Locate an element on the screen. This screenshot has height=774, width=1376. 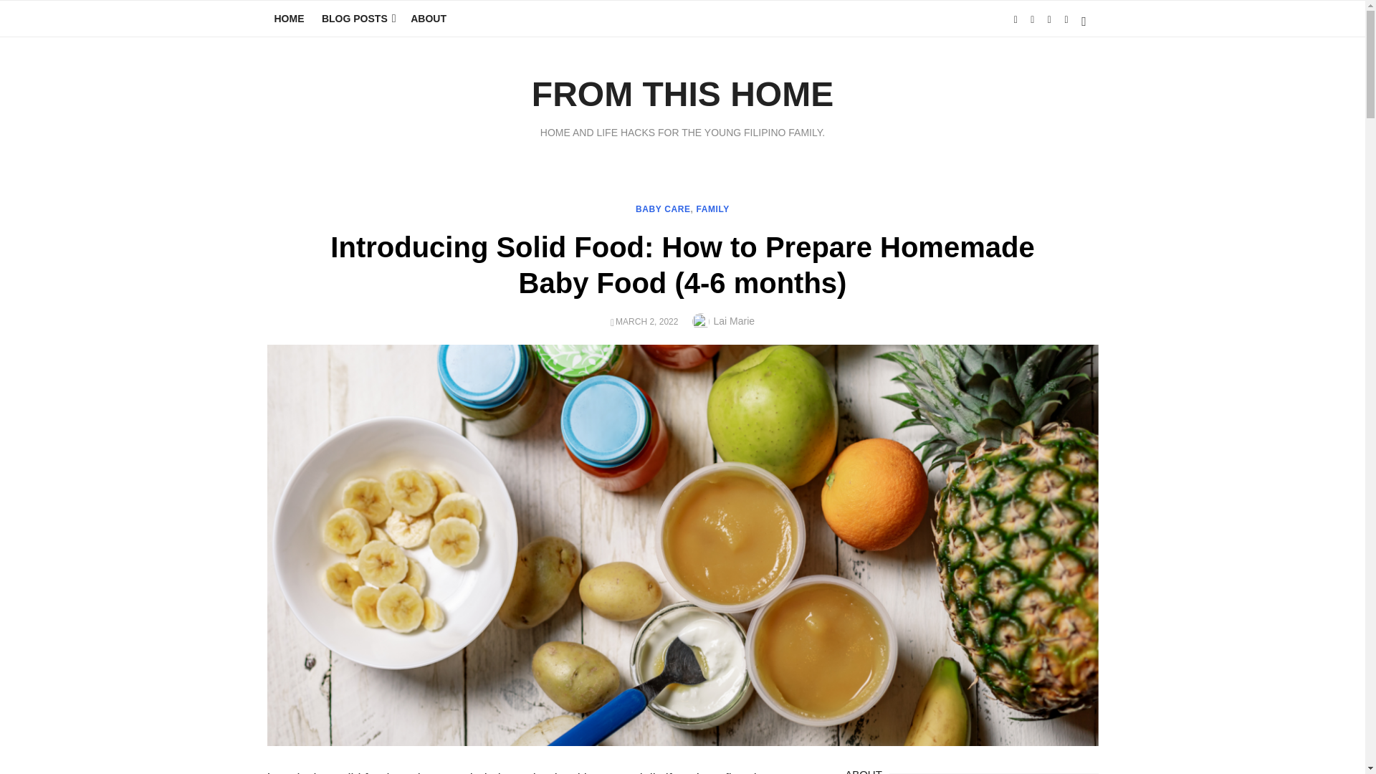
FROM THIS HOME is located at coordinates (682, 93).